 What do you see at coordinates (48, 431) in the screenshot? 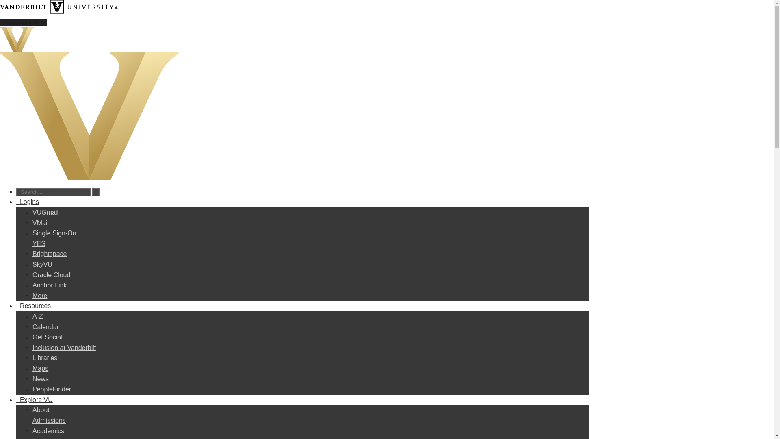
I see `Academics` at bounding box center [48, 431].